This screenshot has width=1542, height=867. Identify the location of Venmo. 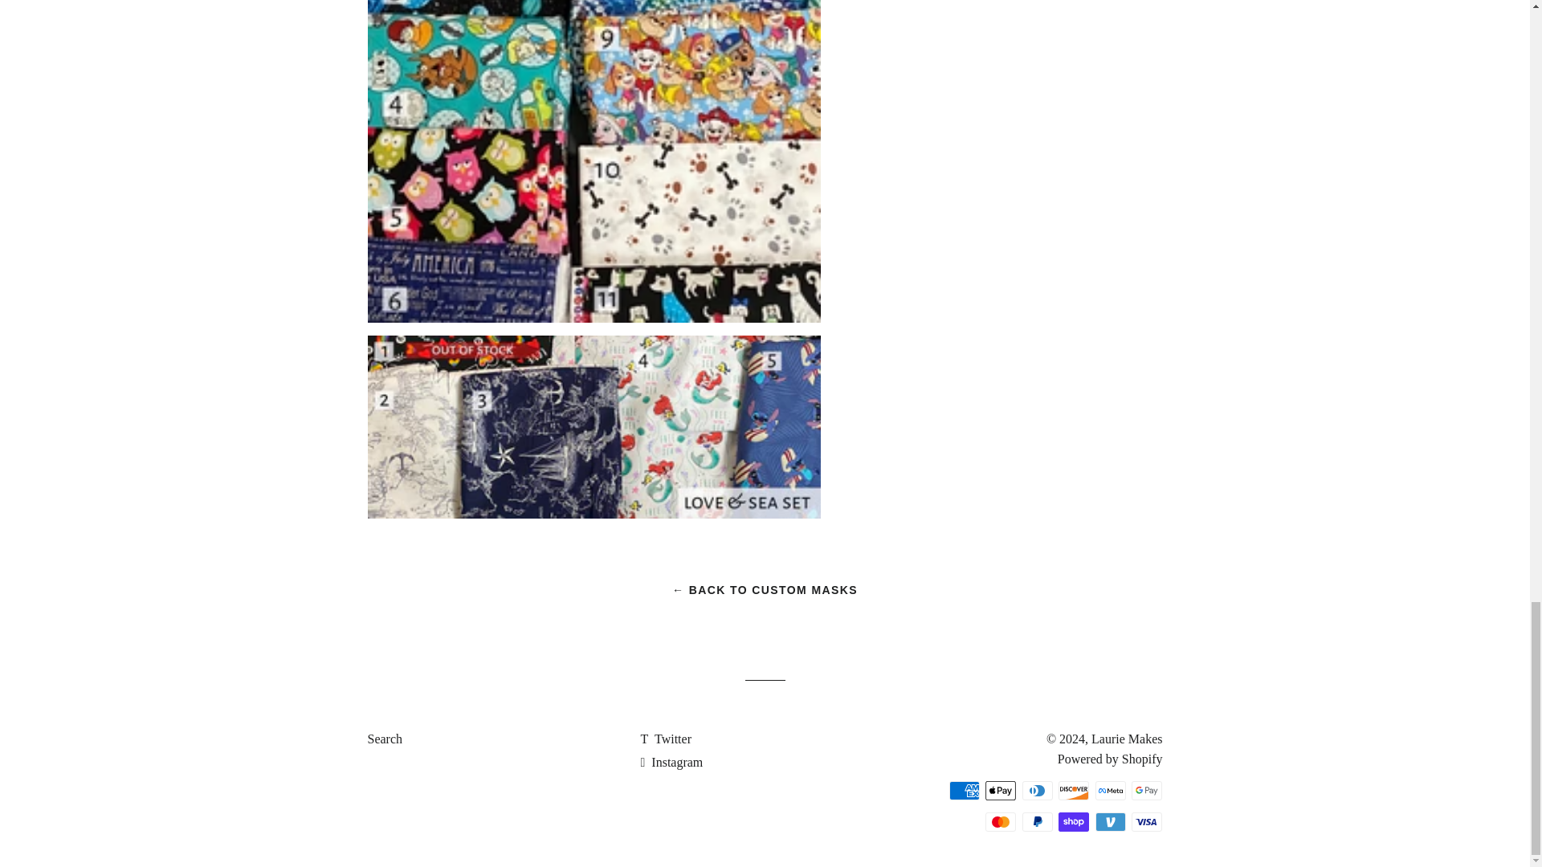
(1110, 821).